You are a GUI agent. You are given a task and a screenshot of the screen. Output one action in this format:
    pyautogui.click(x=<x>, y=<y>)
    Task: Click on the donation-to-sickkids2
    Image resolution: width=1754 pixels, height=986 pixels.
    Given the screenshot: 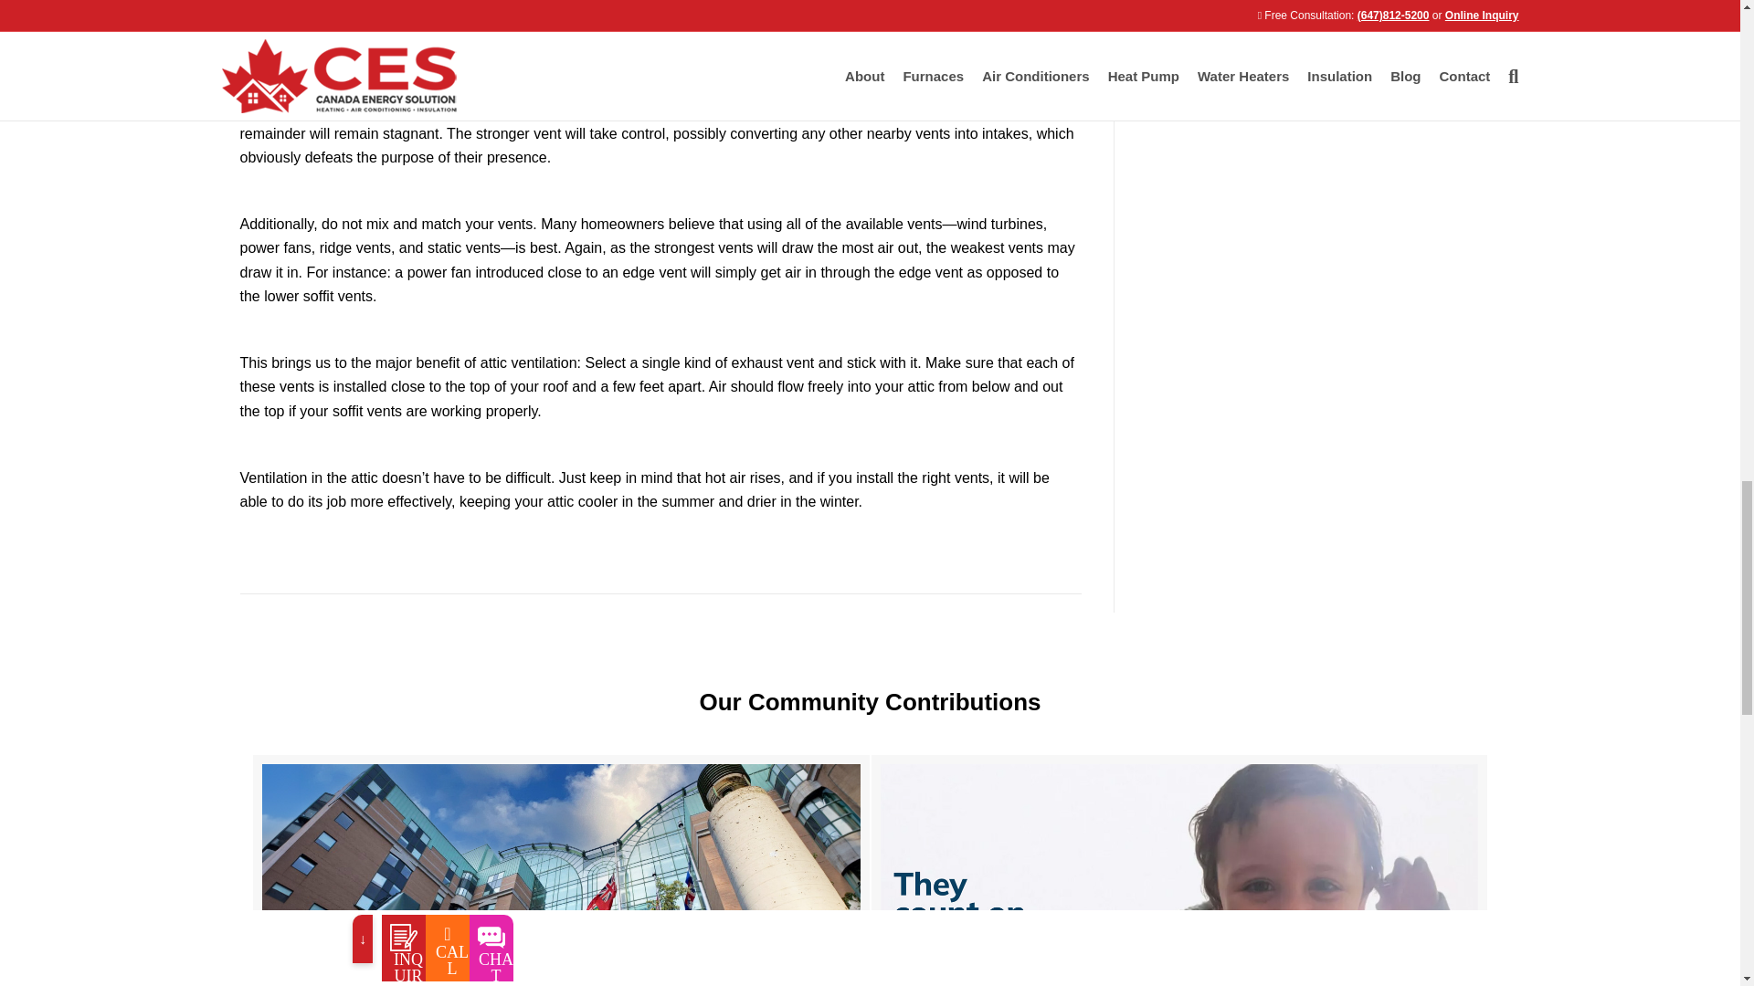 What is the action you would take?
    pyautogui.click(x=561, y=875)
    